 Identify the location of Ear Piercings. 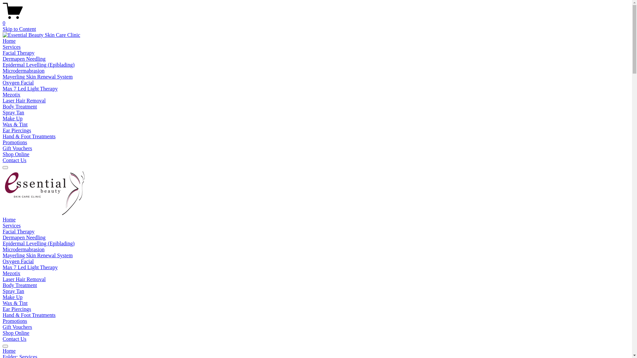
(17, 309).